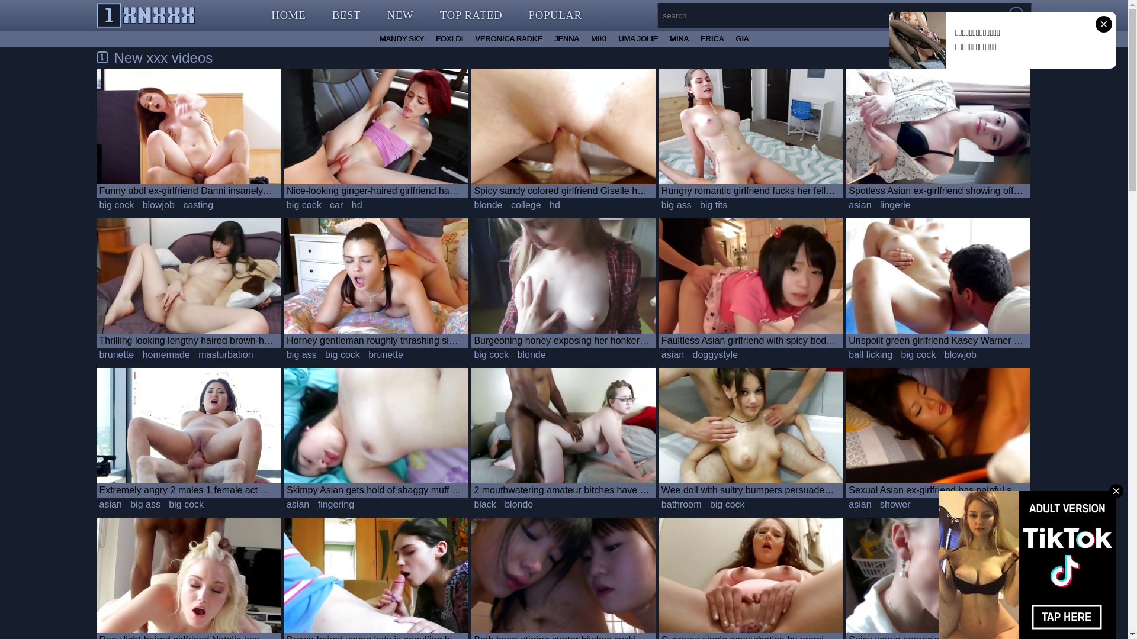 The height and width of the screenshot is (639, 1137). What do you see at coordinates (712, 39) in the screenshot?
I see `ERICA` at bounding box center [712, 39].